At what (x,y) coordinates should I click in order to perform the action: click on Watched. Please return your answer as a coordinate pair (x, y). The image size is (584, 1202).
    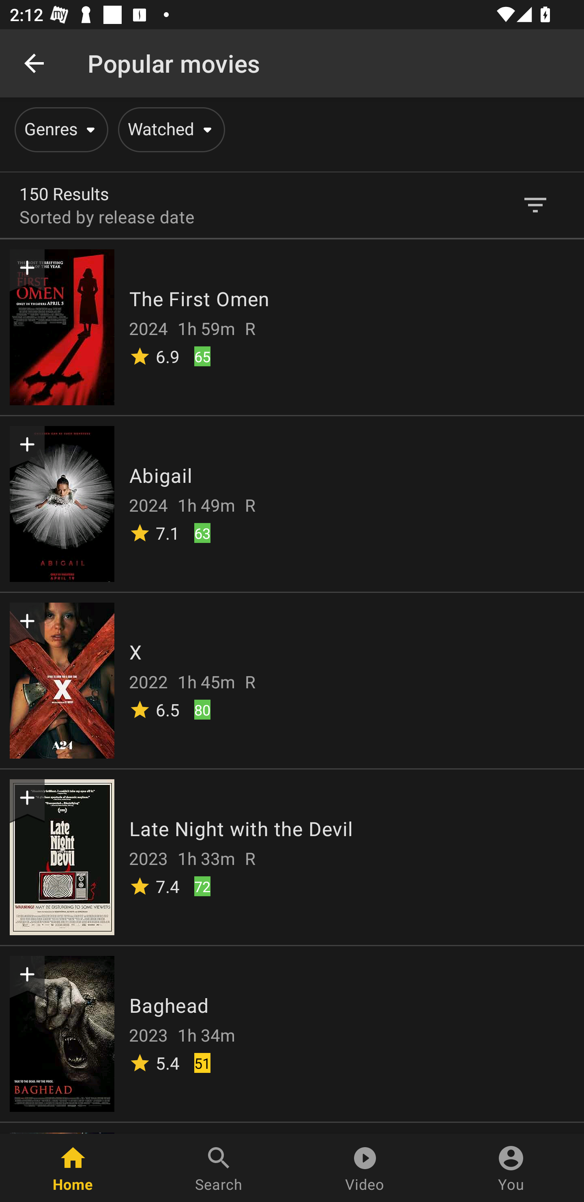
    Looking at the image, I should click on (169, 130).